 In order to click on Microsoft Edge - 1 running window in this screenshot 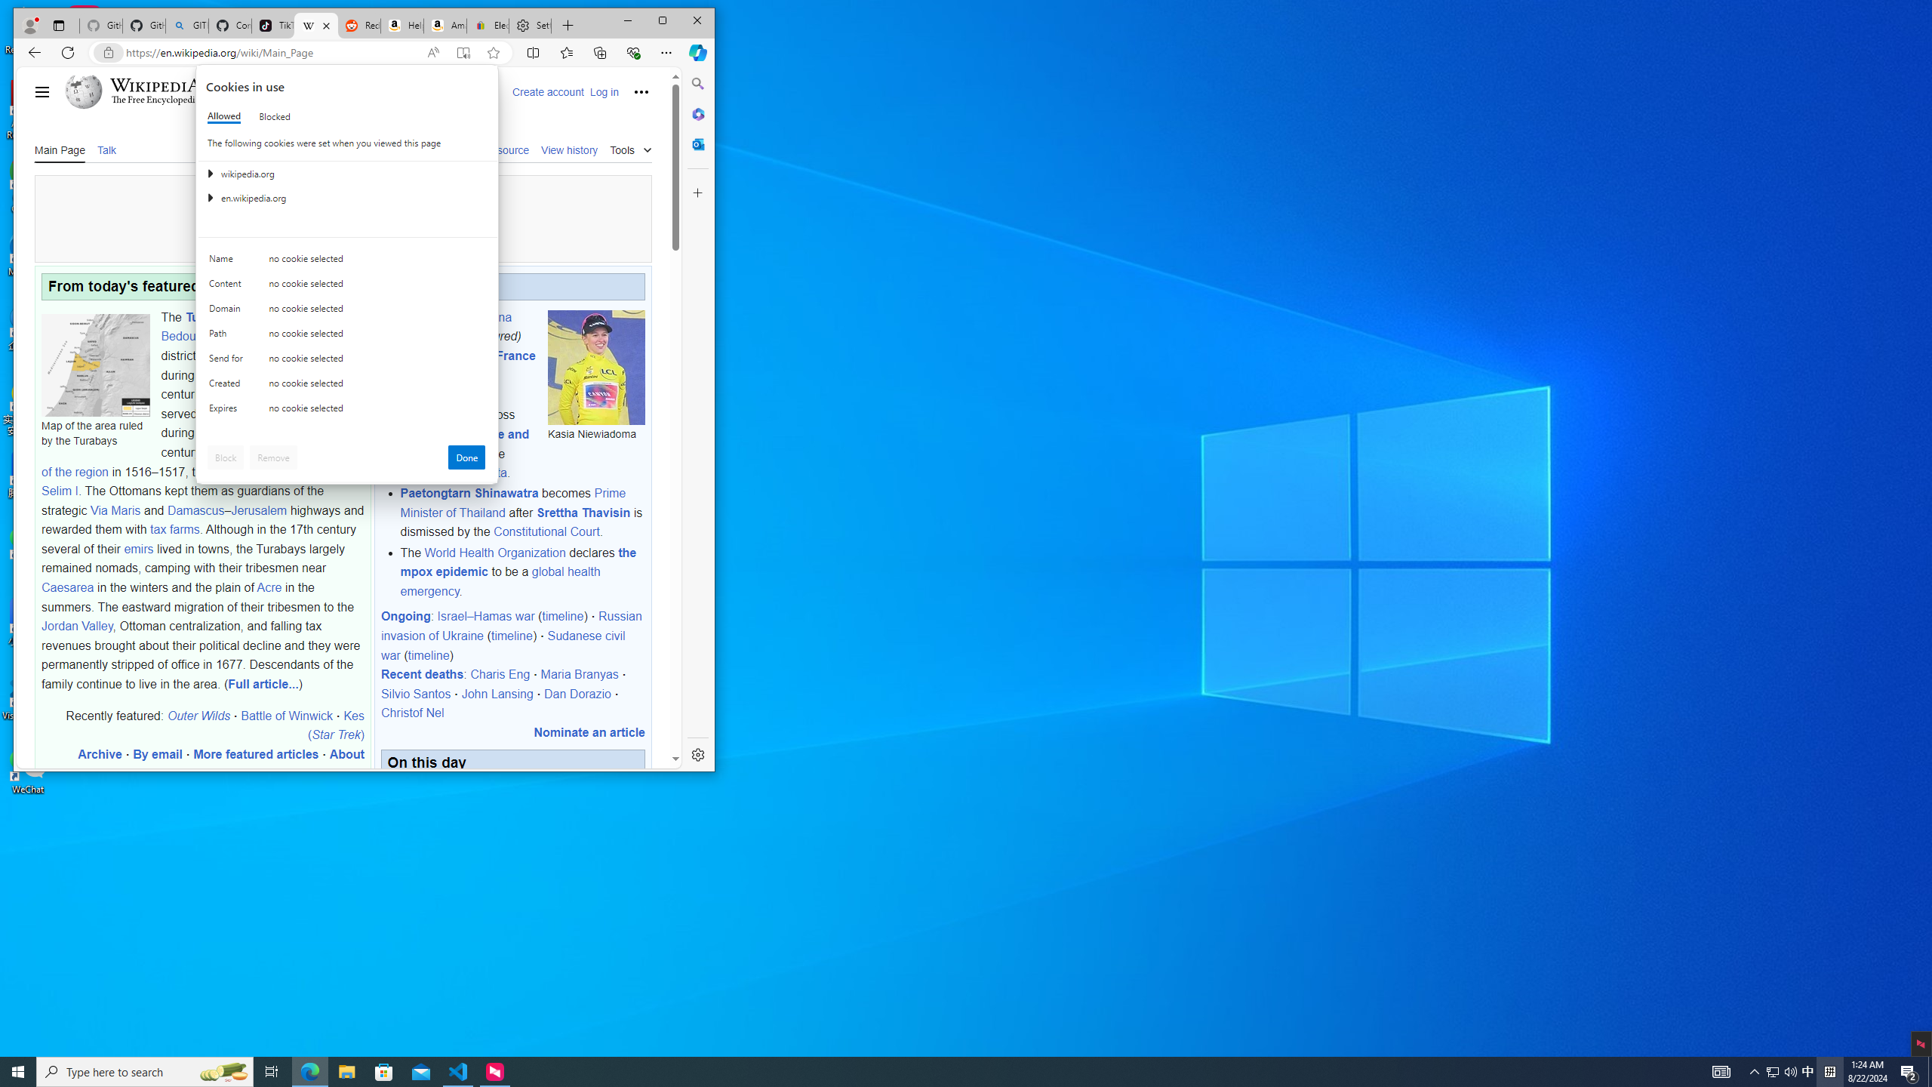, I will do `click(309, 1072)`.